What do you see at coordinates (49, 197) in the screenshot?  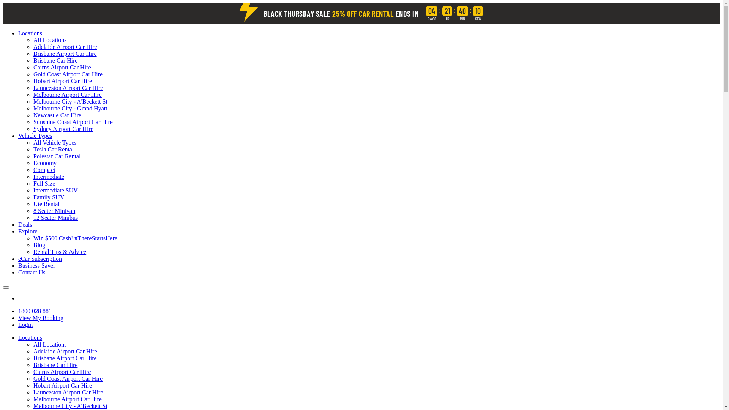 I see `Family SUV` at bounding box center [49, 197].